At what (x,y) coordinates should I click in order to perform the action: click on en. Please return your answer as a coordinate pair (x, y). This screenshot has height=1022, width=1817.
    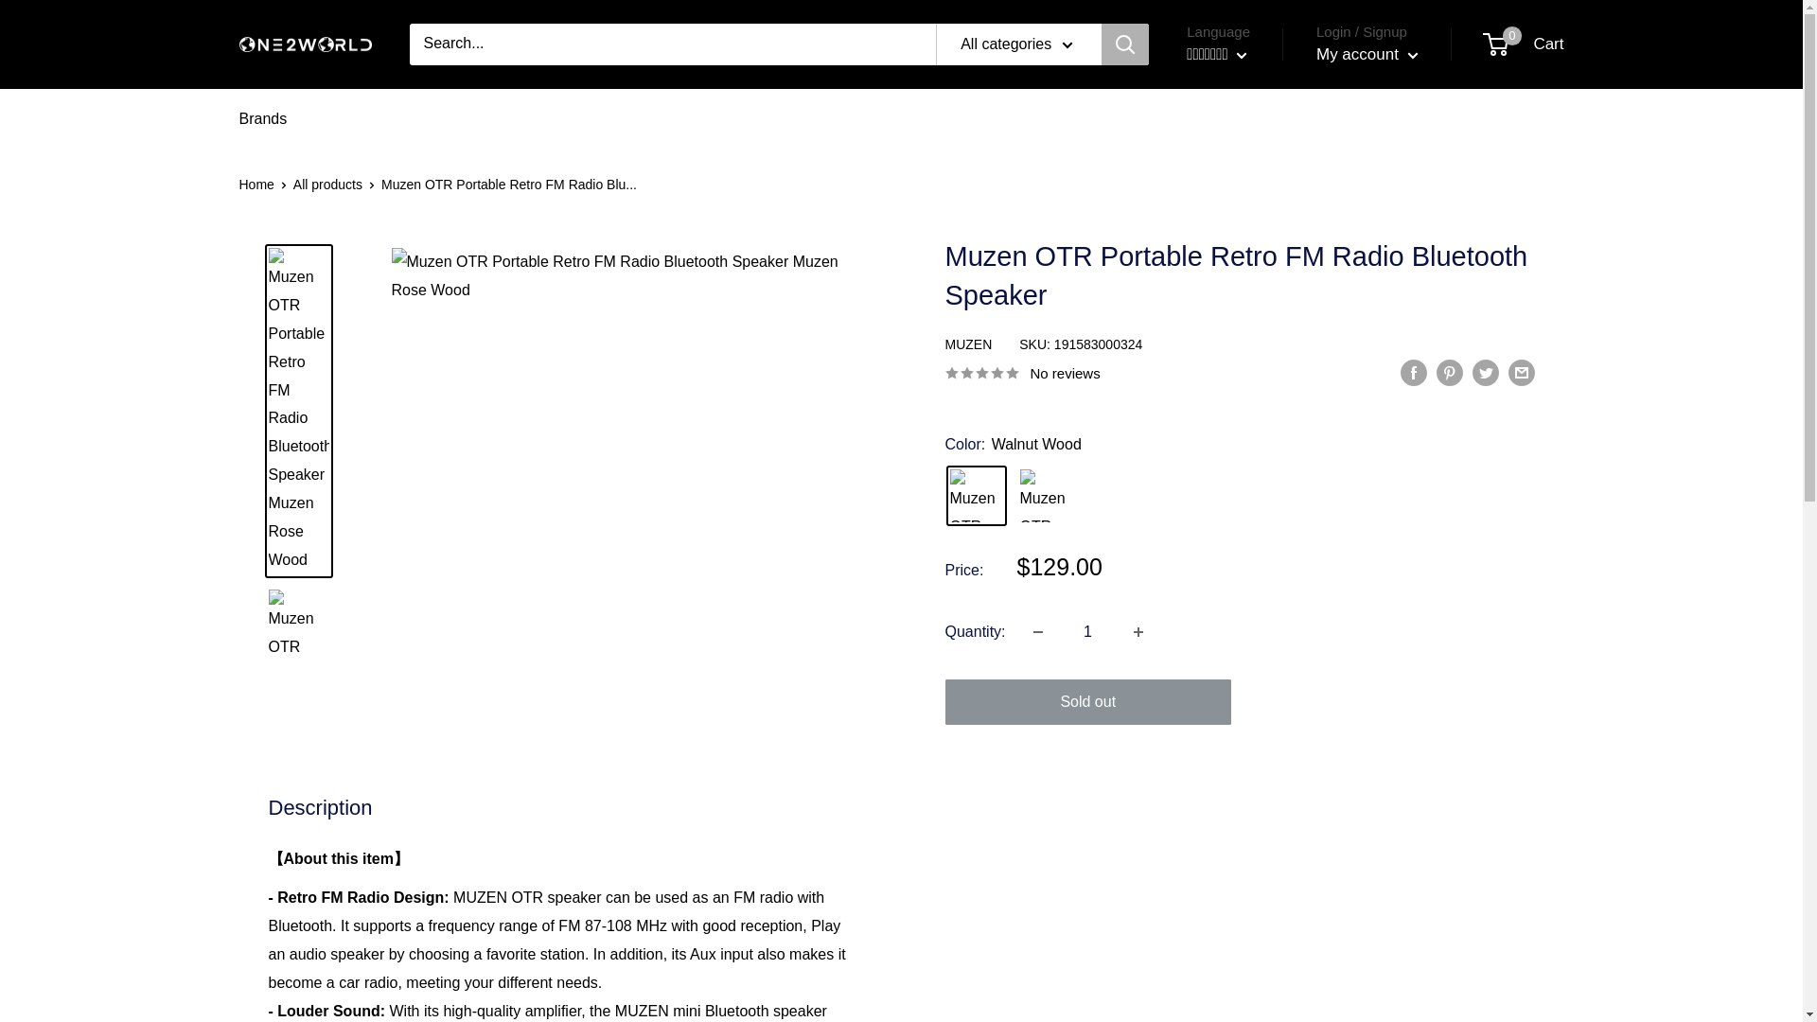
    Looking at the image, I should click on (1221, 110).